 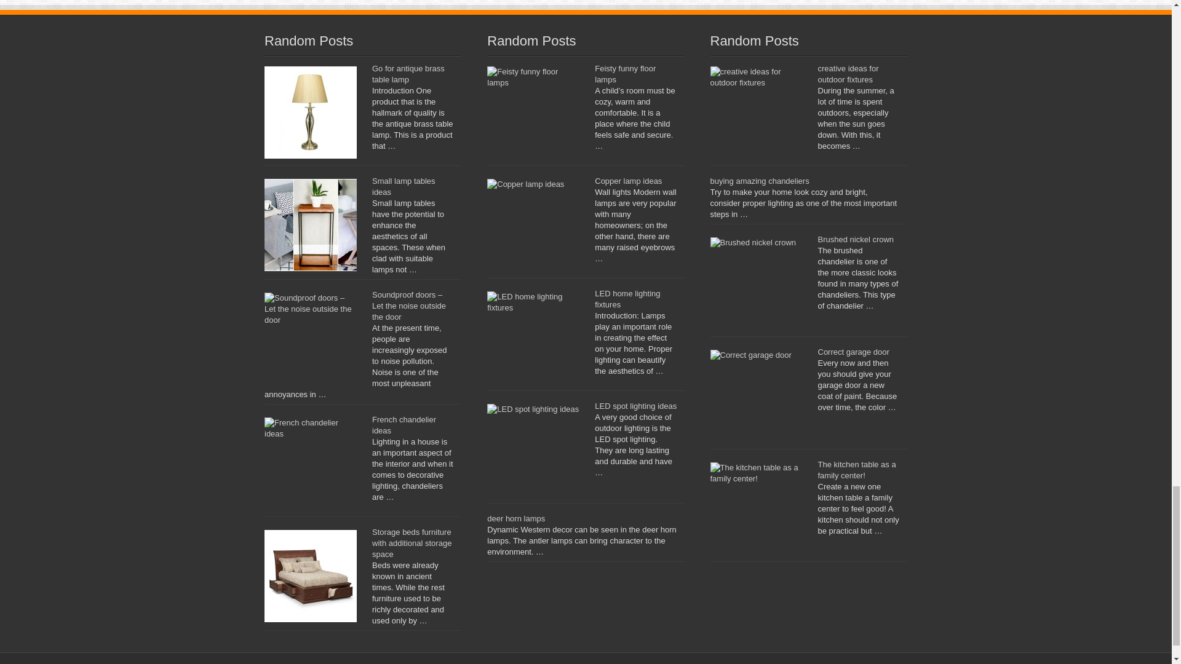 What do you see at coordinates (408, 74) in the screenshot?
I see `Go for antique brass table lamp` at bounding box center [408, 74].